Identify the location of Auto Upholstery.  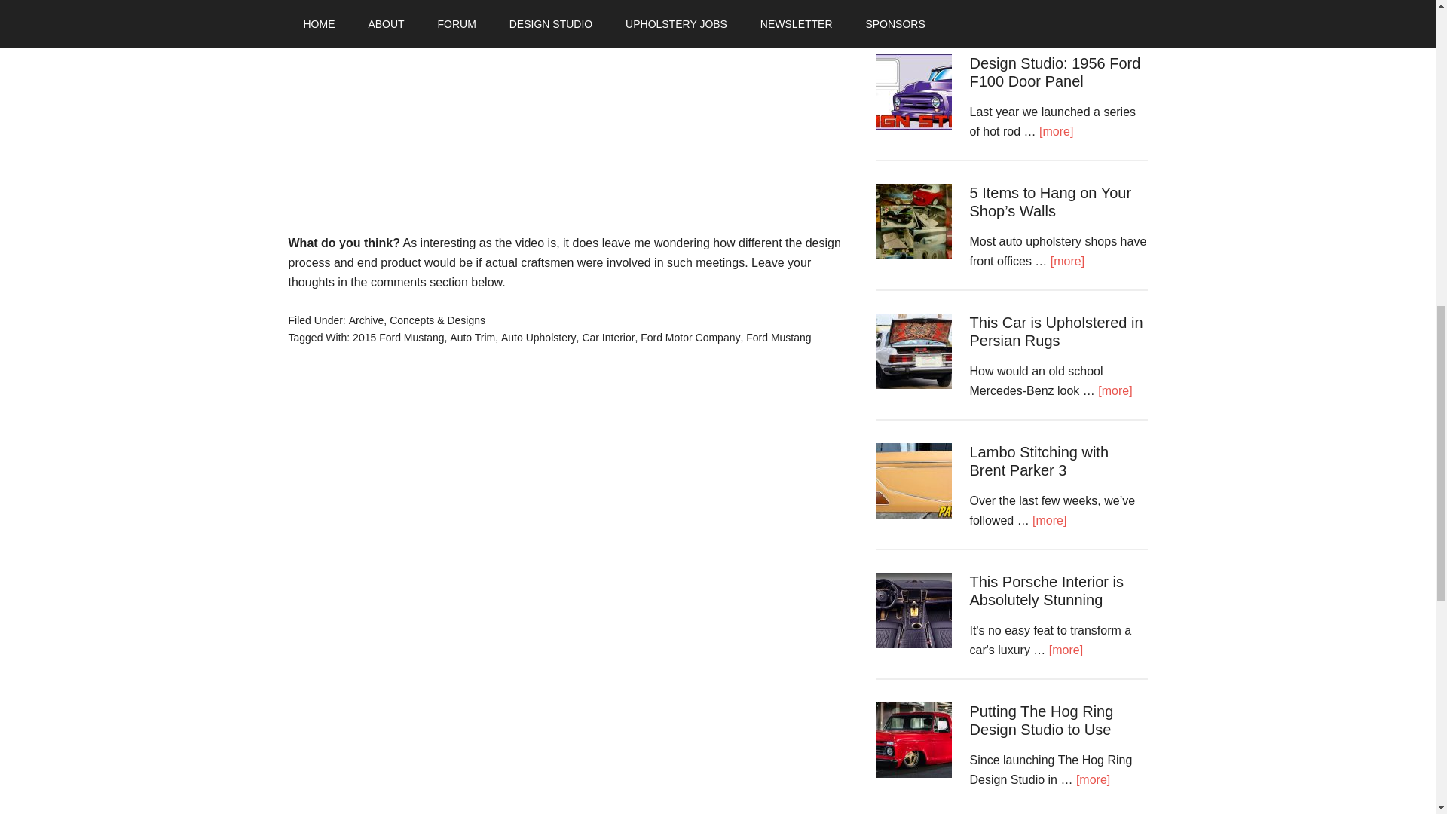
(538, 337).